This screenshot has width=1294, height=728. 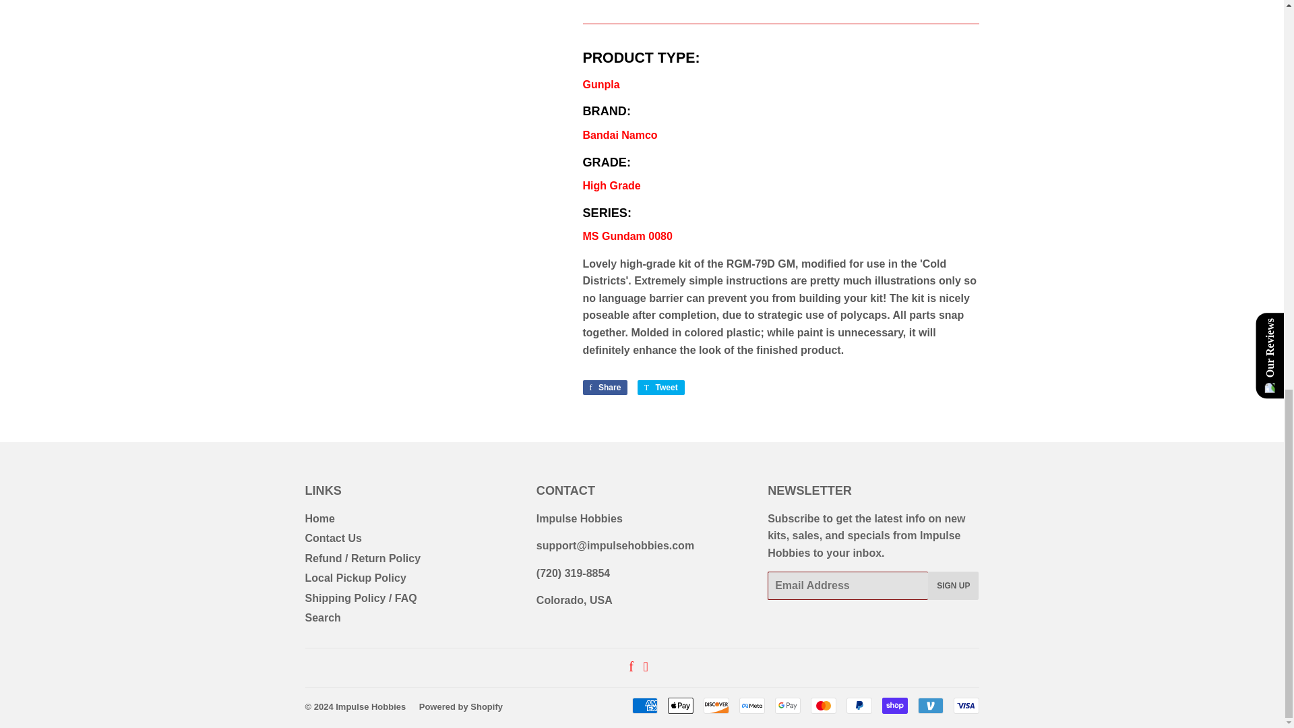 I want to click on Tweet on Twitter, so click(x=660, y=387).